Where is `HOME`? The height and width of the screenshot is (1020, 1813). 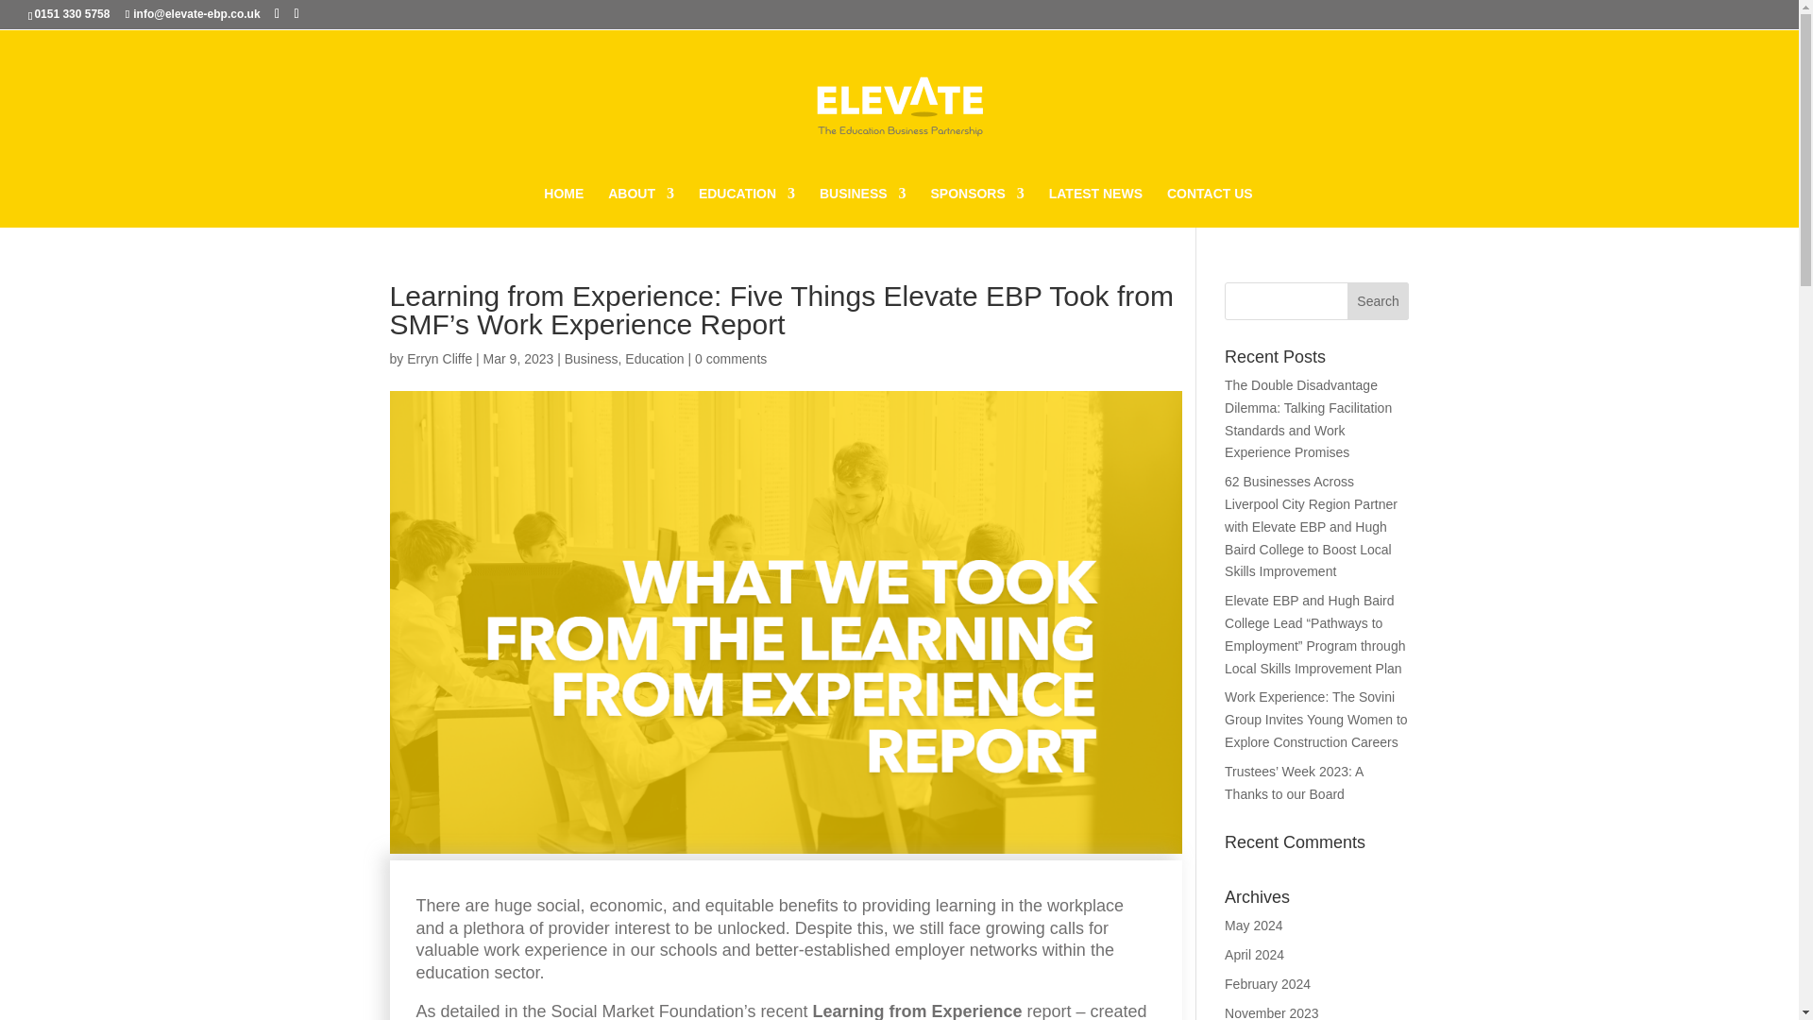
HOME is located at coordinates (564, 206).